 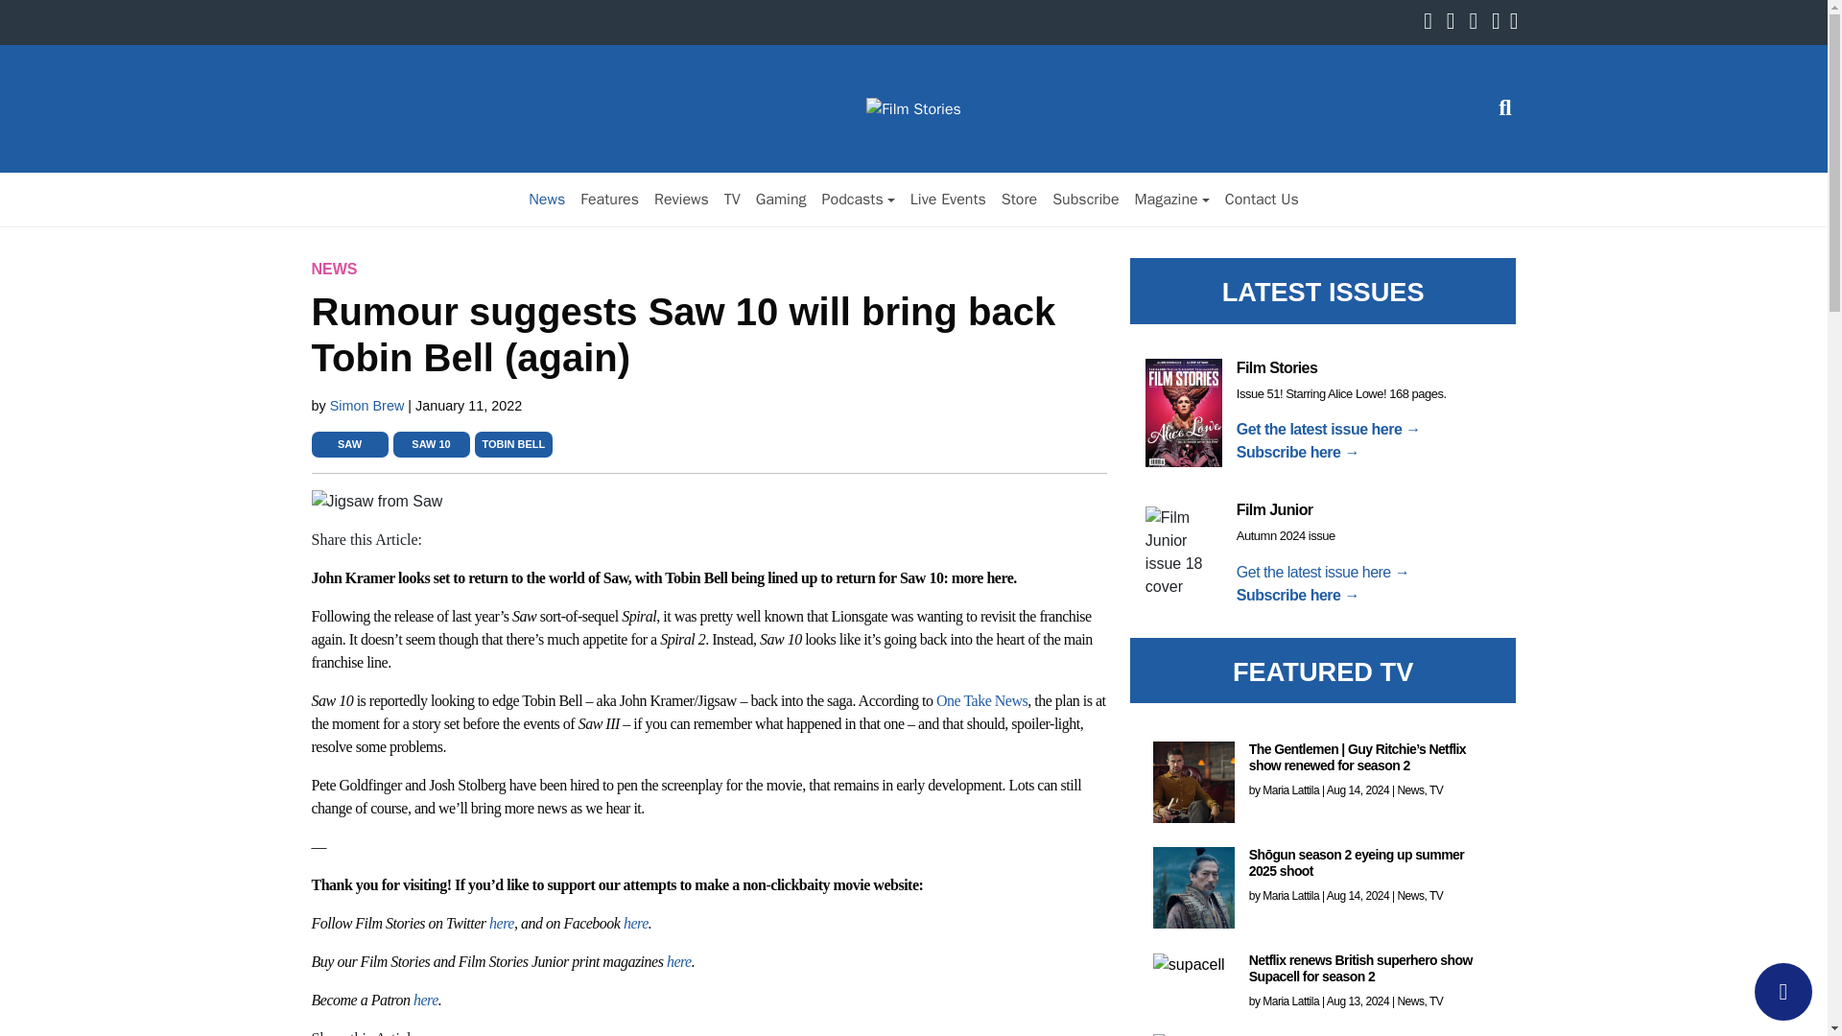 What do you see at coordinates (430, 443) in the screenshot?
I see `SAW 10` at bounding box center [430, 443].